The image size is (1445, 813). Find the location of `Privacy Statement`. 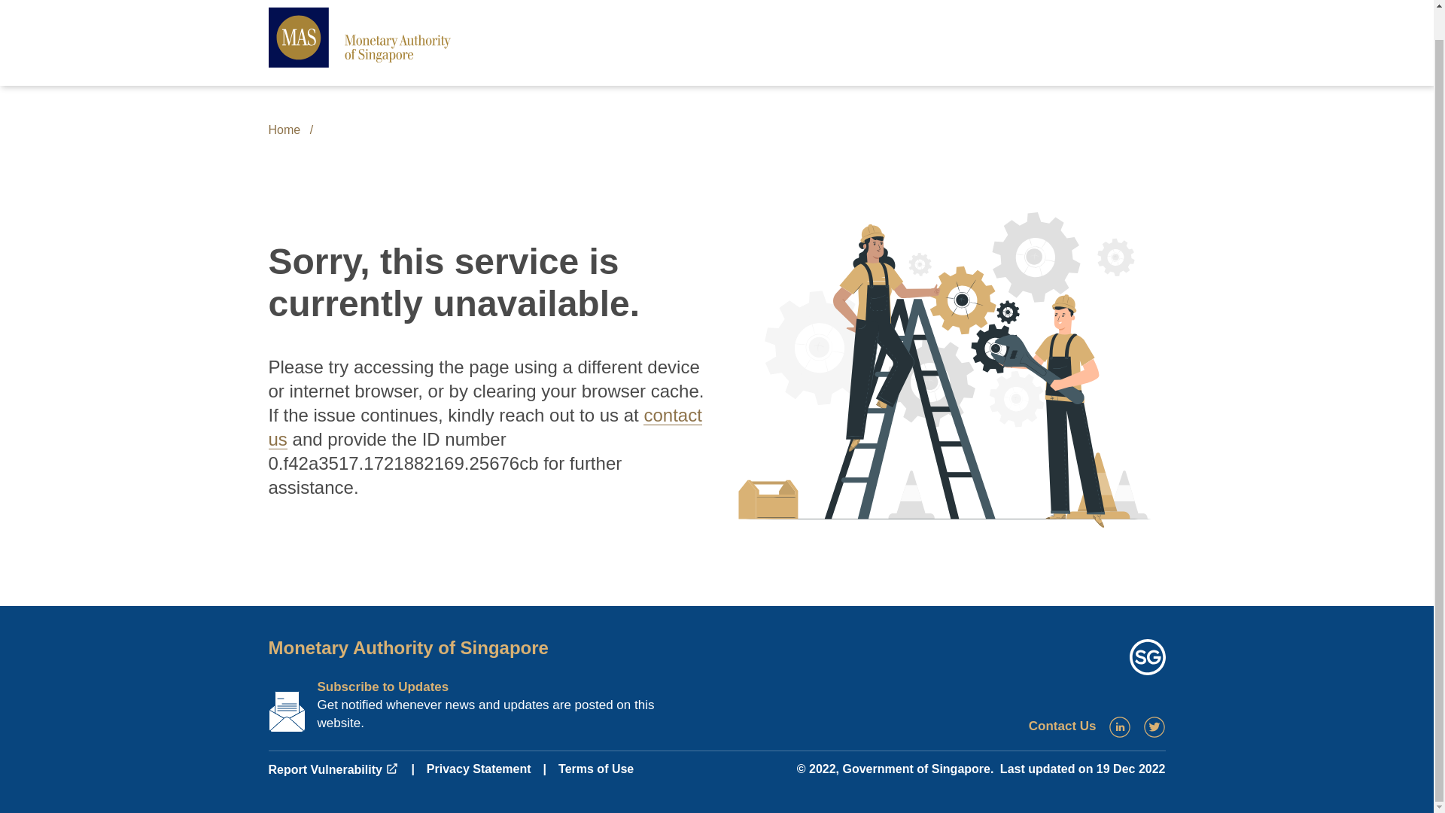

Privacy Statement is located at coordinates (479, 769).